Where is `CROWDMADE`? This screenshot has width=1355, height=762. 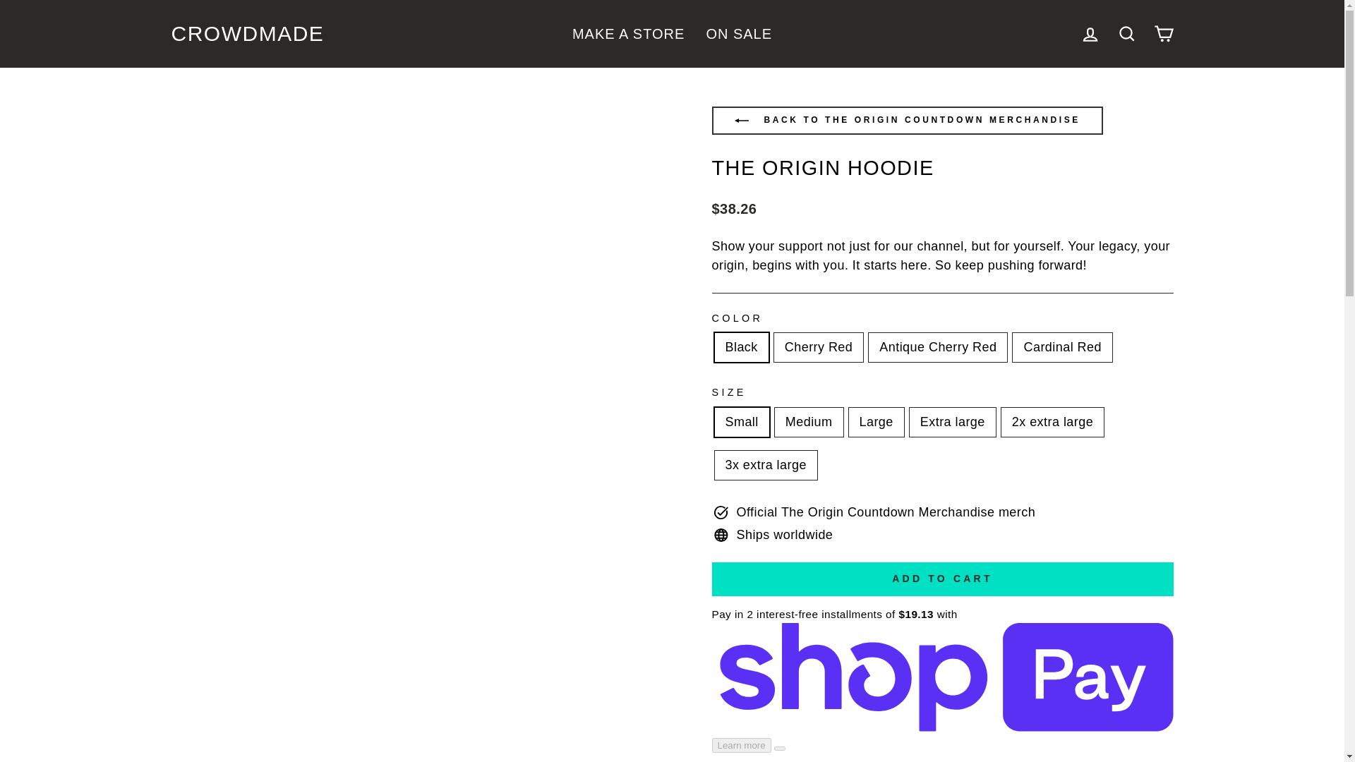 CROWDMADE is located at coordinates (247, 34).